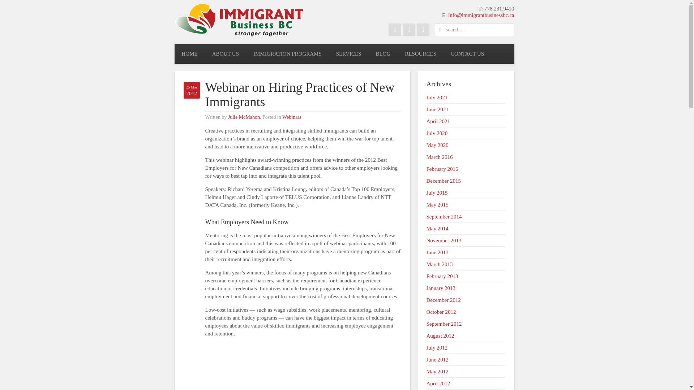 The image size is (694, 390). What do you see at coordinates (189, 54) in the screenshot?
I see `HOME` at bounding box center [189, 54].